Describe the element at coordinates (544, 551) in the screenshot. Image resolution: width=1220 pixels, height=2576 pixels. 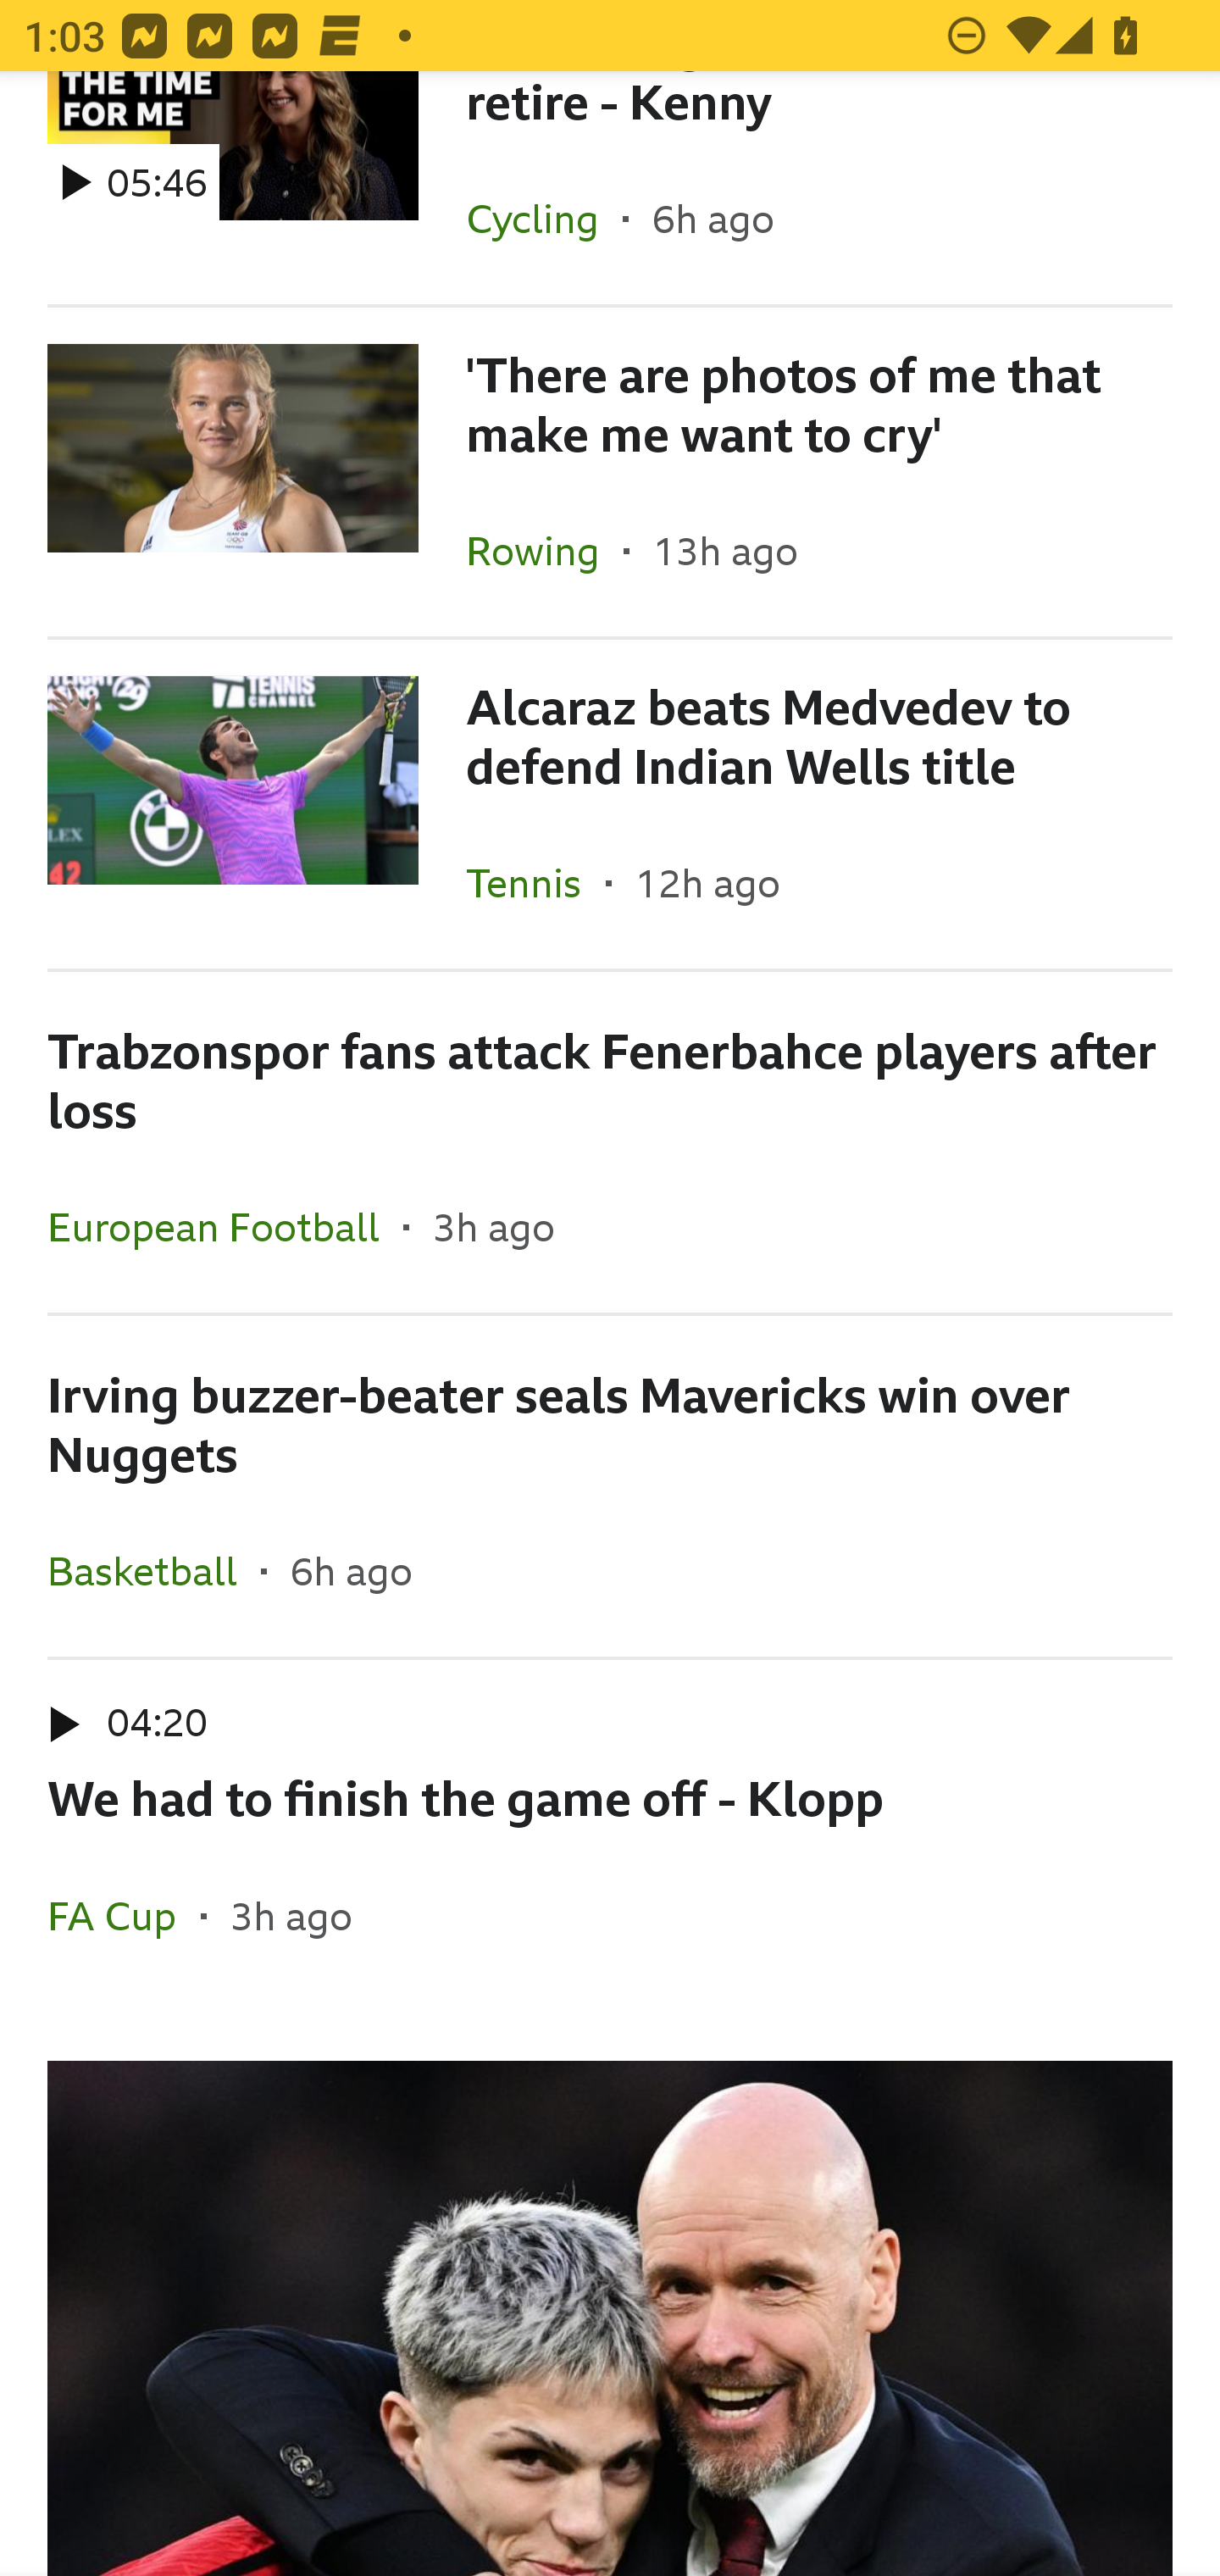
I see `Rowing In the section Rowing` at that location.